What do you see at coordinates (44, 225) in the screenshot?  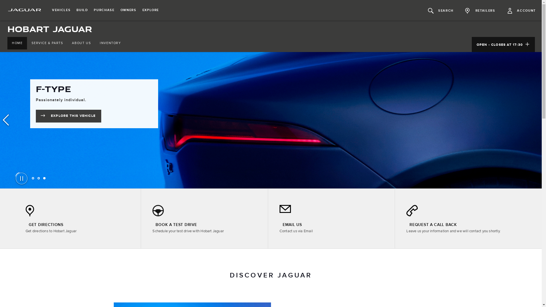 I see `GET DIRECTIONS
LINK OPENS IN NEW TAB` at bounding box center [44, 225].